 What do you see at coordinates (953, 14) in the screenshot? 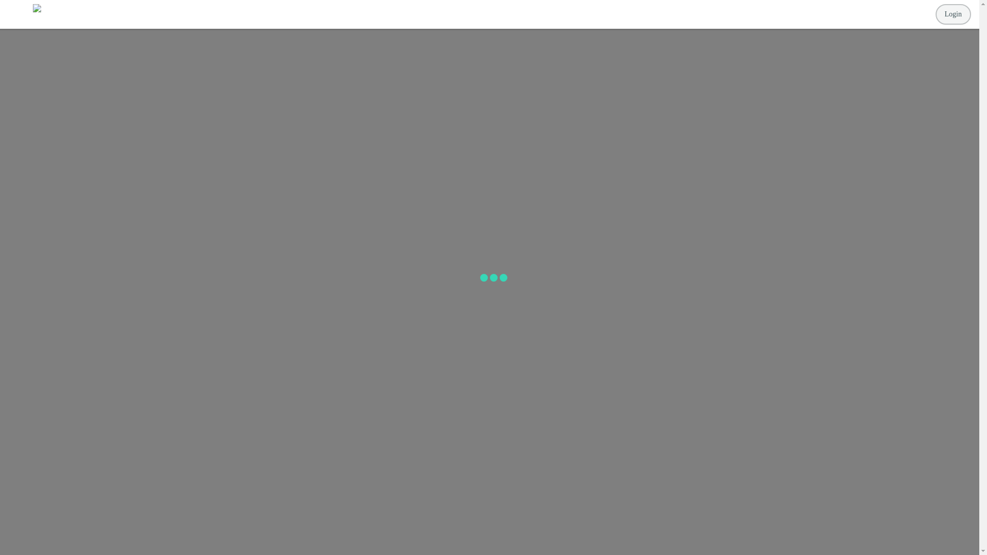
I see `Login` at bounding box center [953, 14].